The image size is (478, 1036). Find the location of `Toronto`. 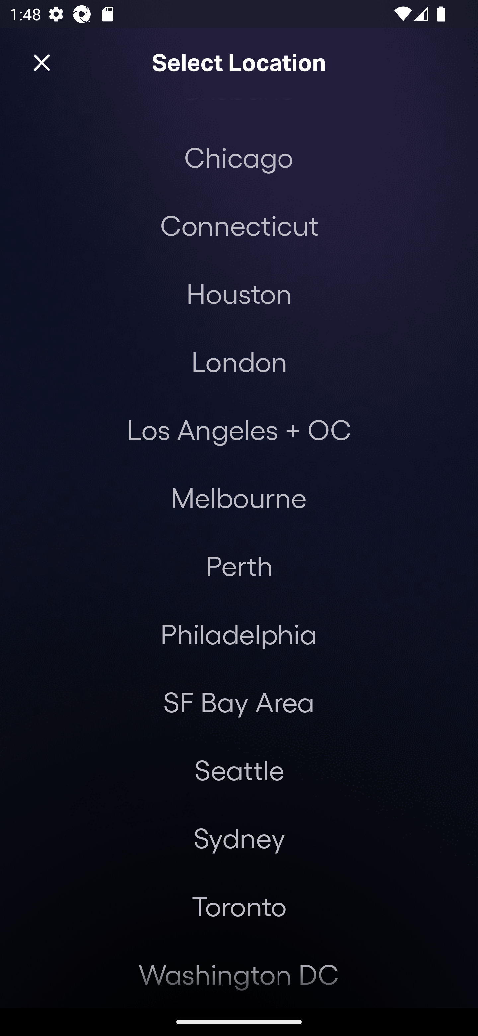

Toronto is located at coordinates (239, 906).